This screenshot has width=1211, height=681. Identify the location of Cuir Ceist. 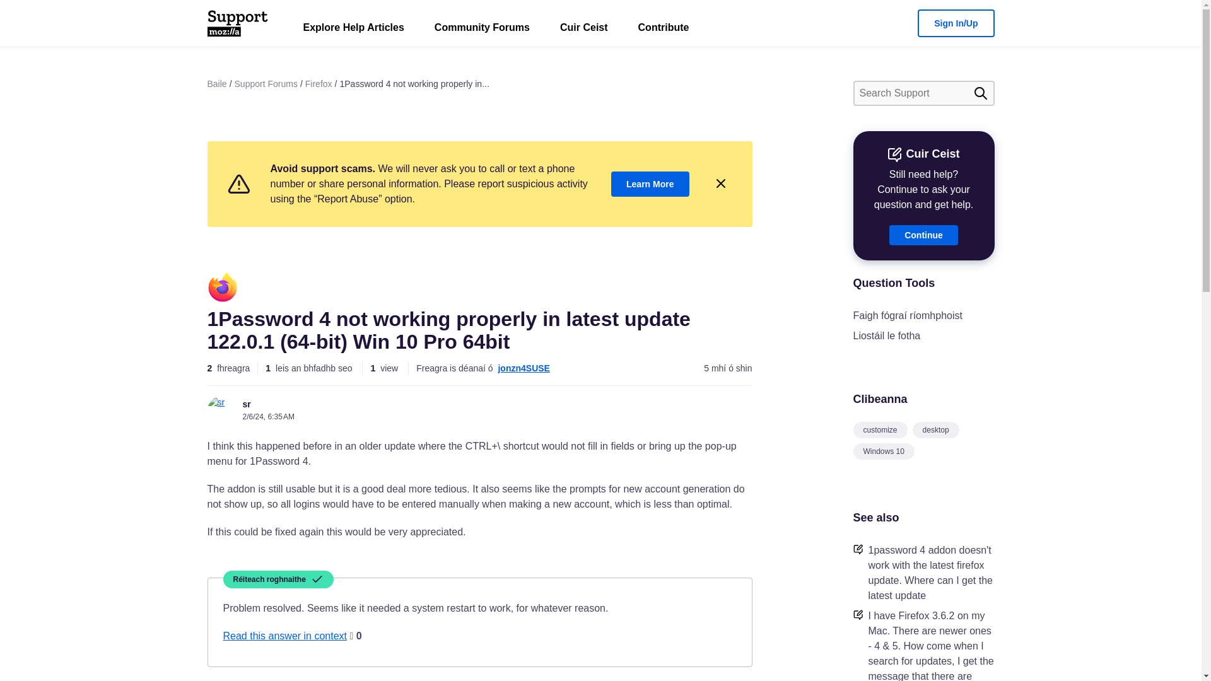
(584, 30).